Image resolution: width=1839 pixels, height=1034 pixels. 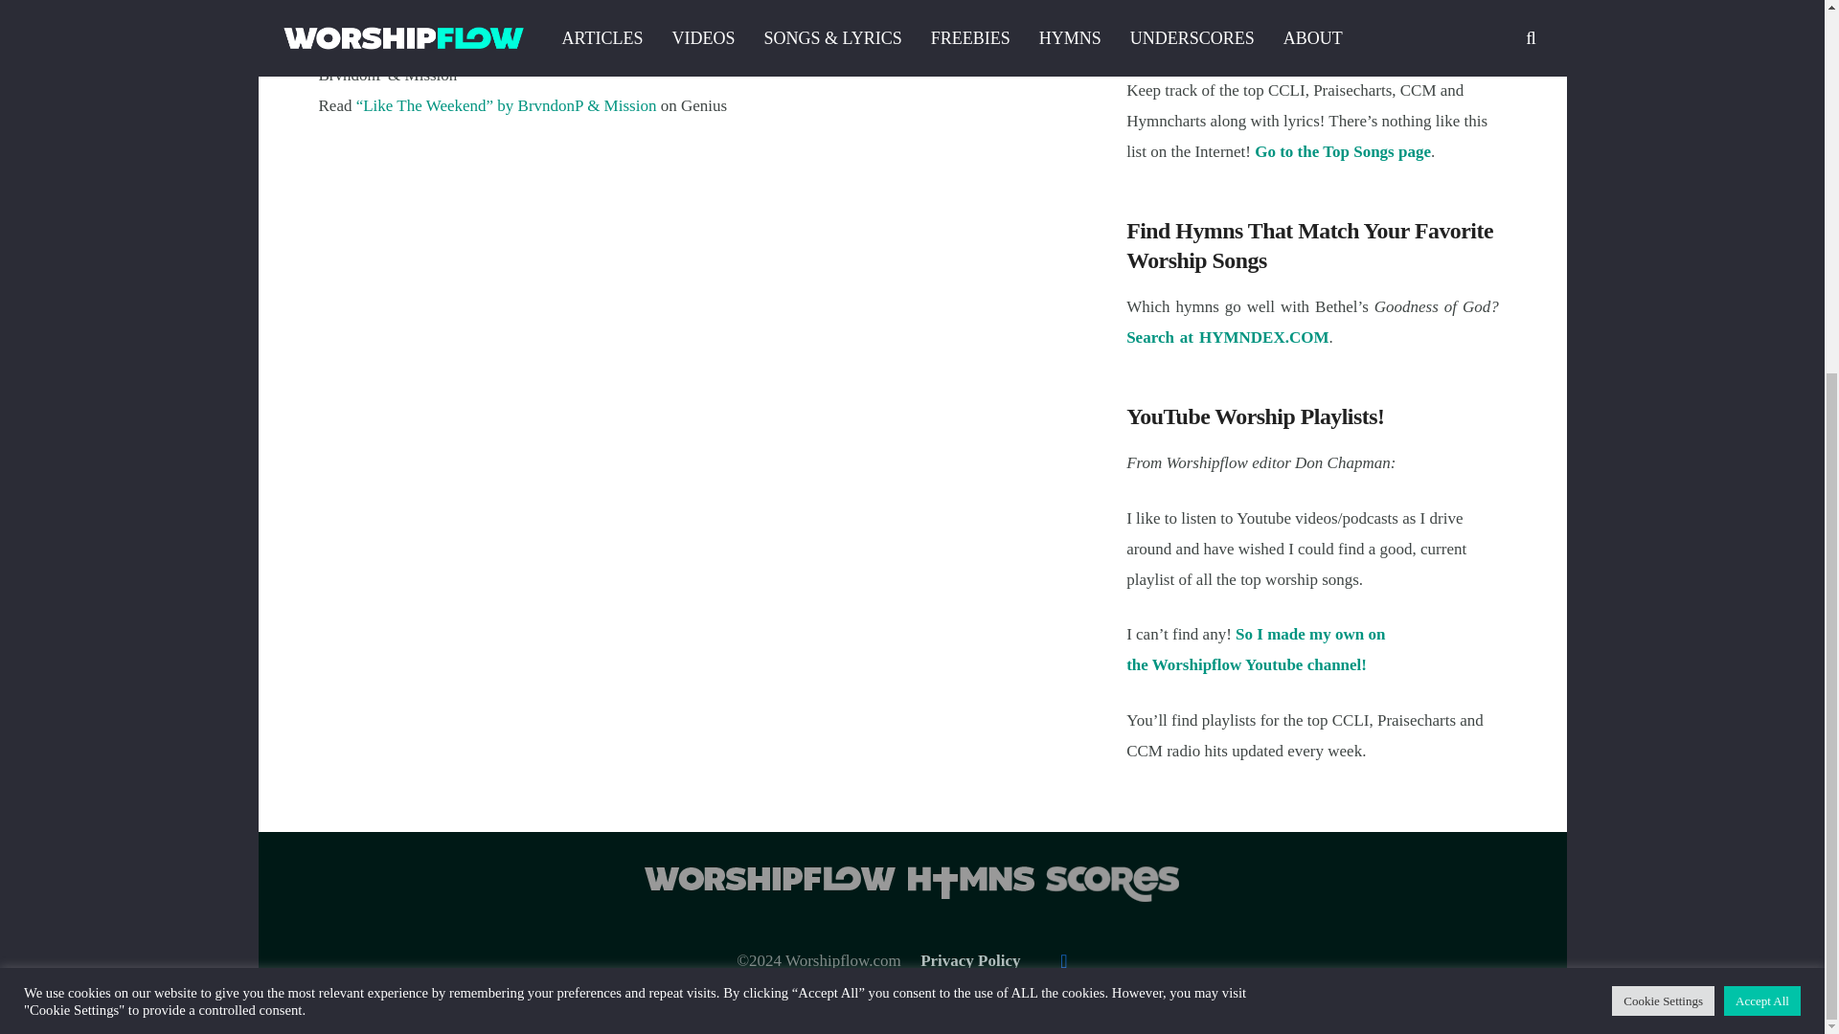 I want to click on Search at HYMNDEX.COM, so click(x=1226, y=337).